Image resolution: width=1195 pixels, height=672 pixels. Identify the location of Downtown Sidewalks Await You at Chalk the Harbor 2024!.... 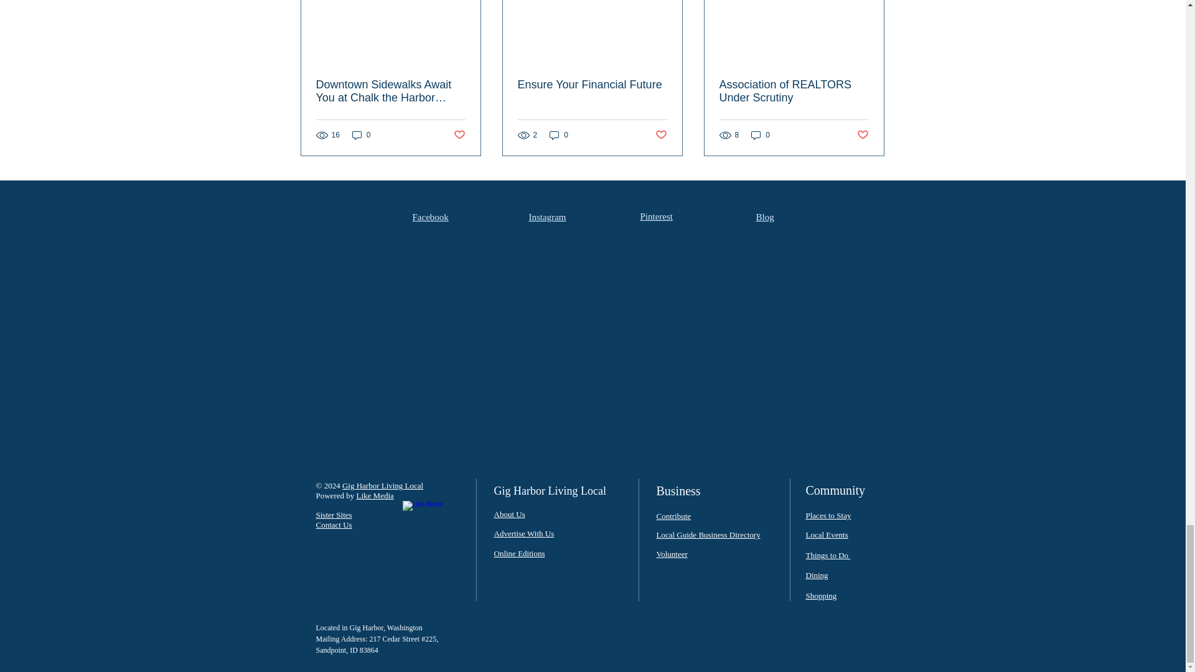
(361, 135).